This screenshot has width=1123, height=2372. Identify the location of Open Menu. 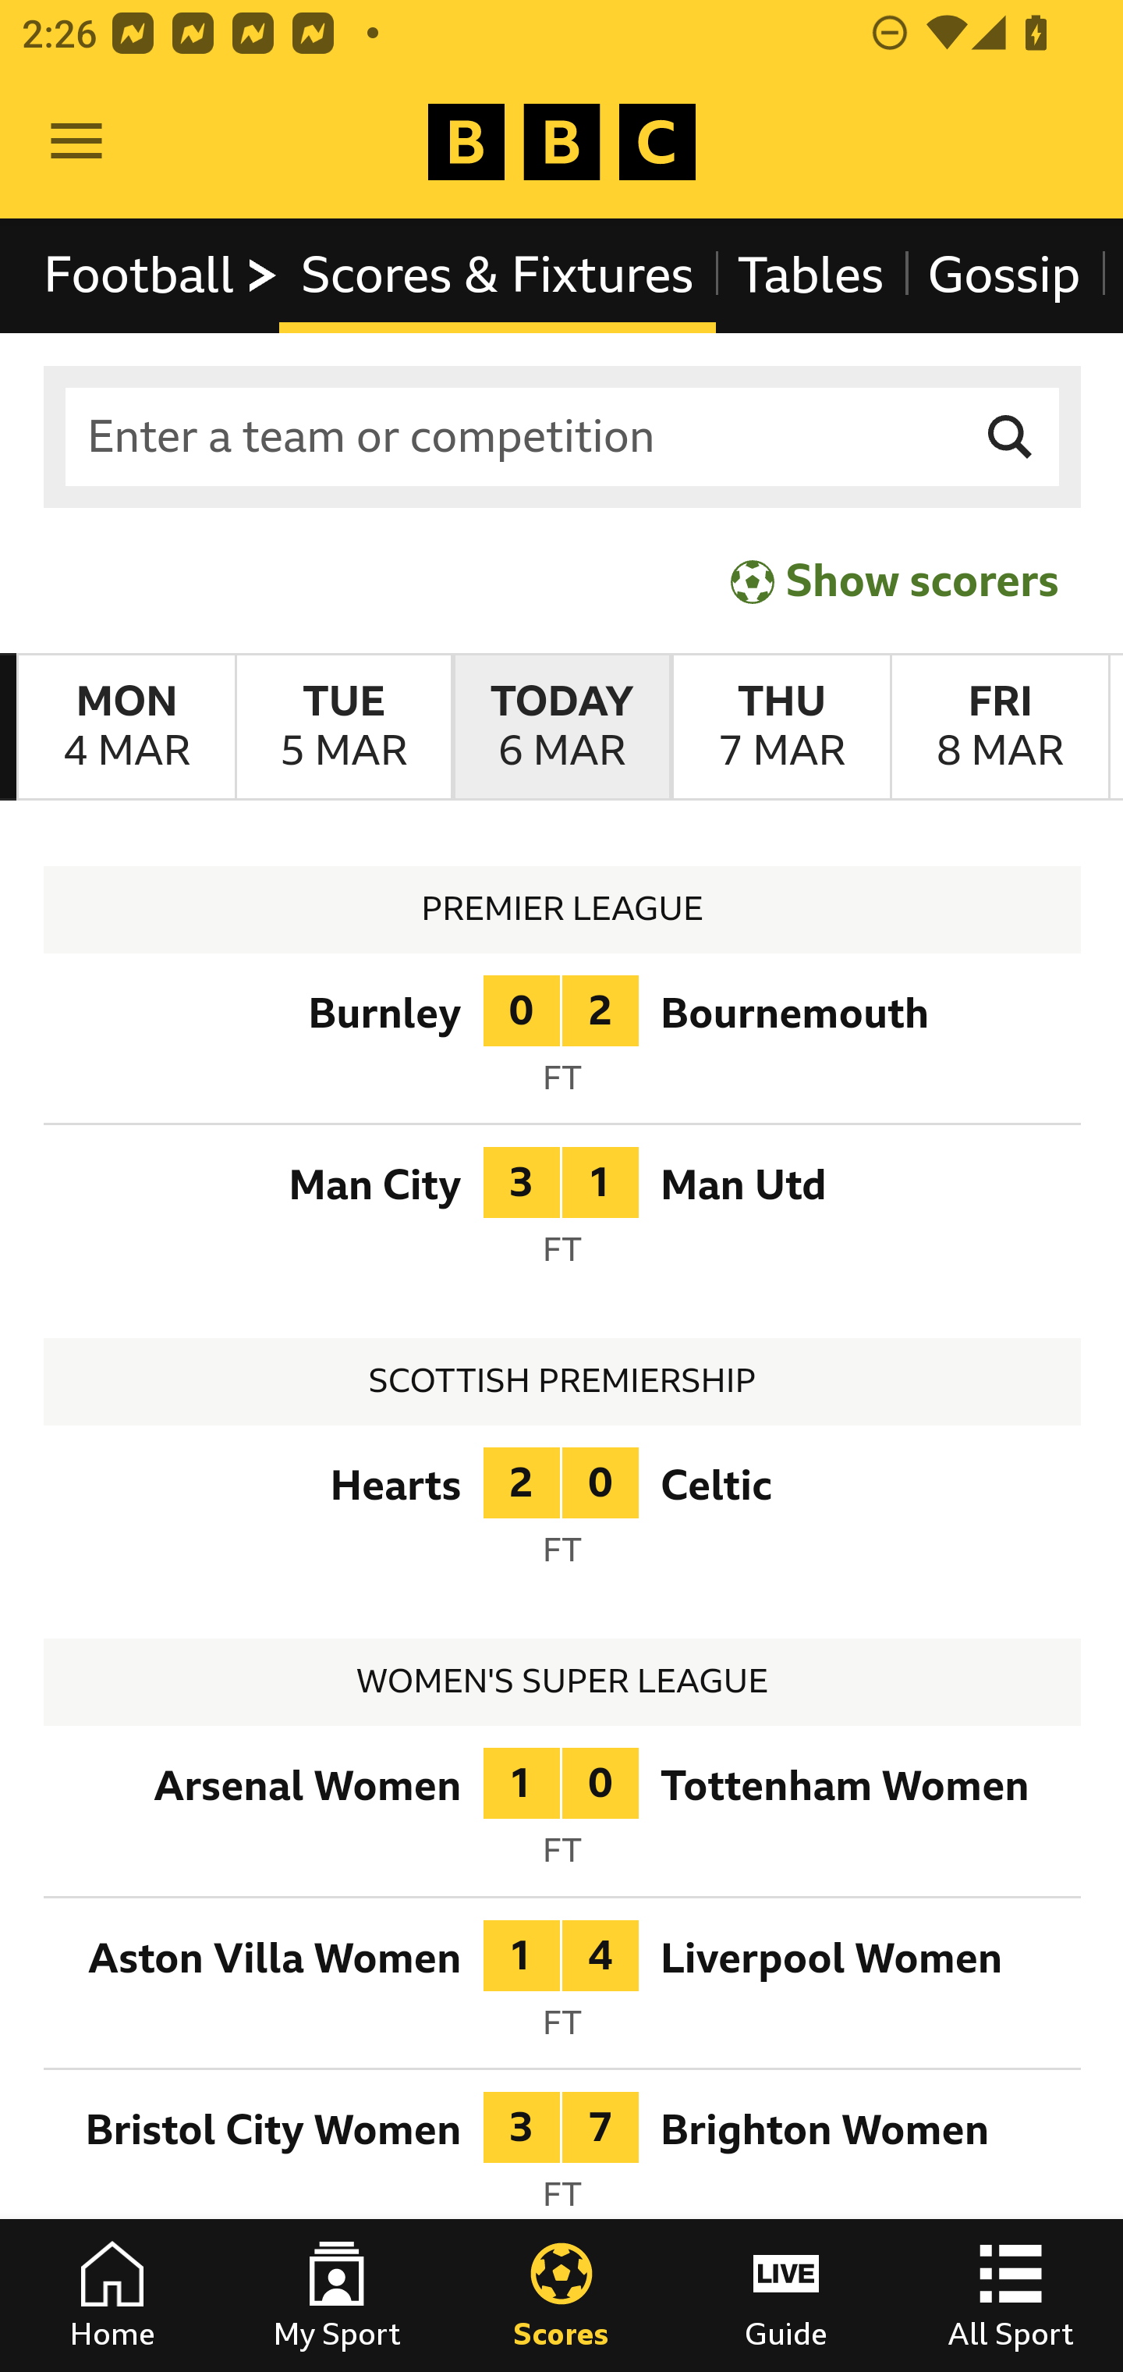
(76, 142).